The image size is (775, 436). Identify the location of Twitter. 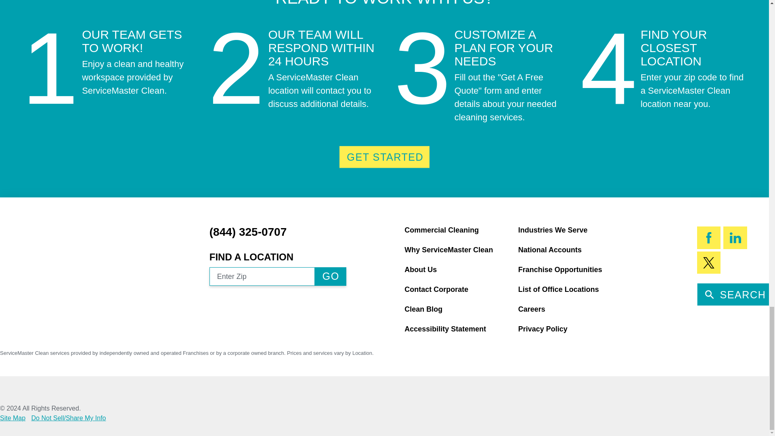
(709, 263).